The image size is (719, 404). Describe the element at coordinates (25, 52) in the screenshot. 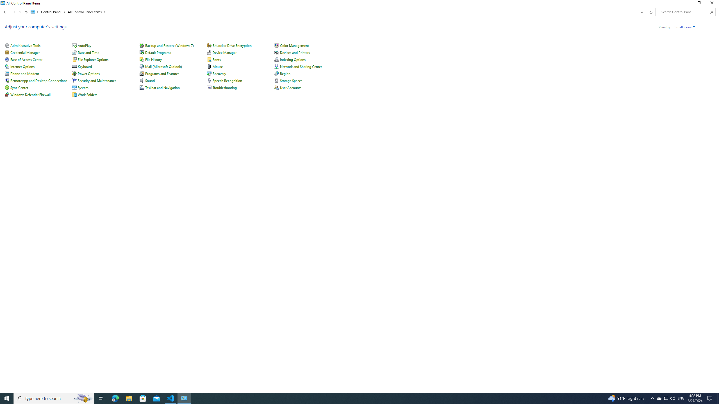

I see `Credential Manager` at that location.